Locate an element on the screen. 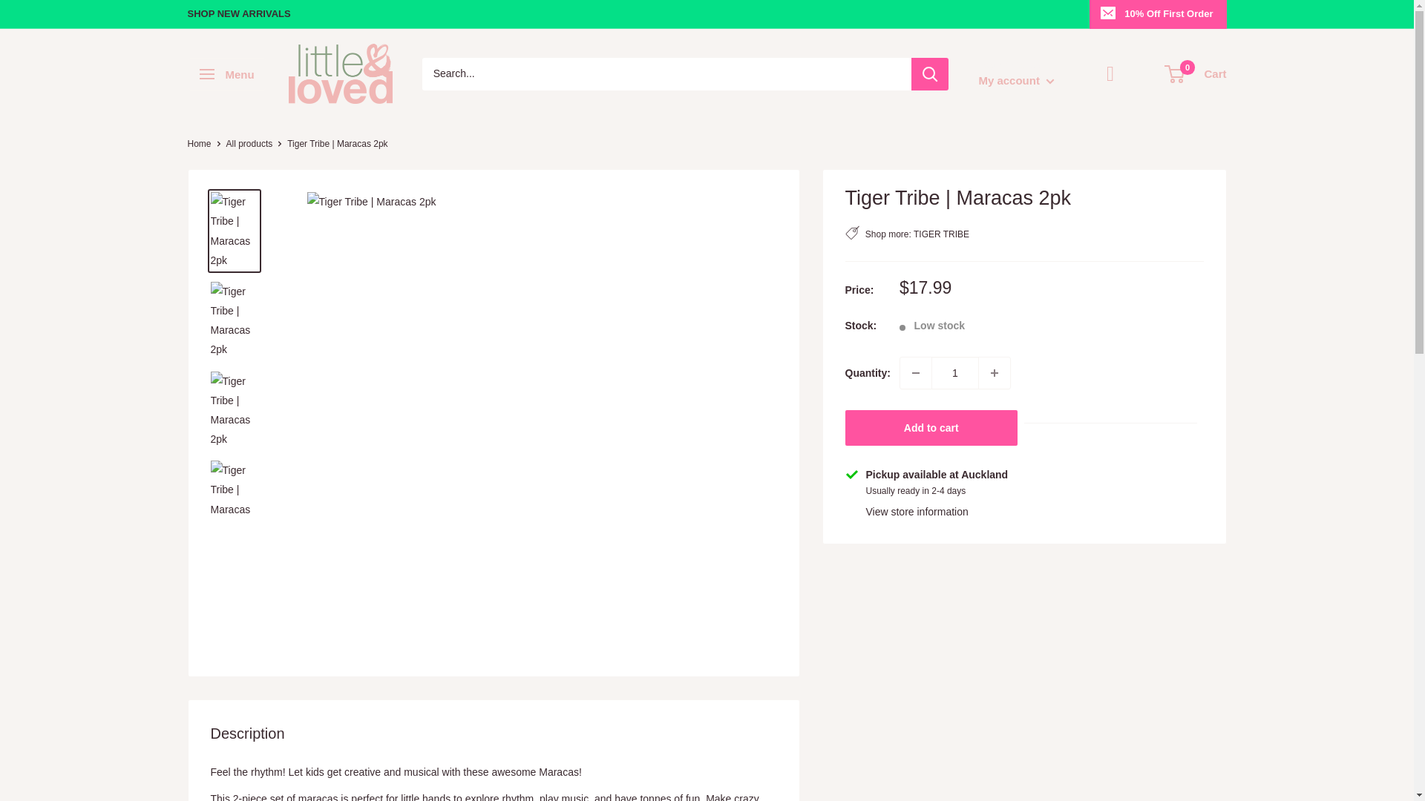  Increase quantity by 1 is located at coordinates (995, 372).